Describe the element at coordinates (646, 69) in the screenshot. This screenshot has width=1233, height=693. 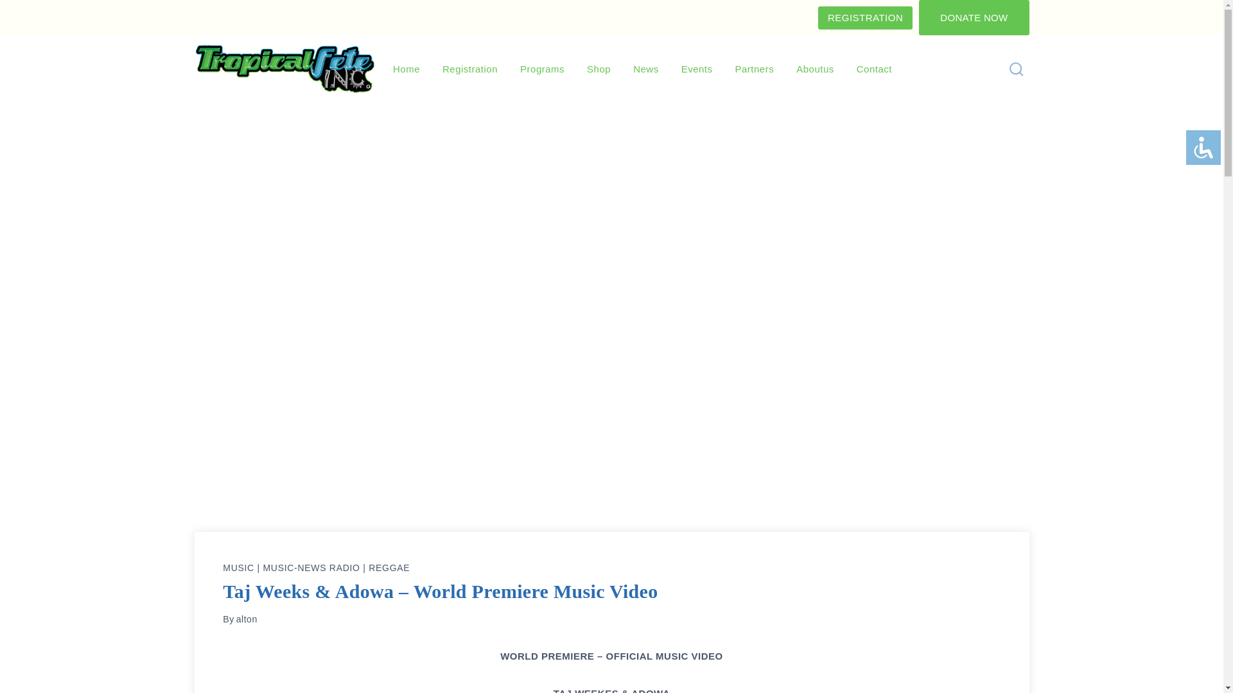
I see `News` at that location.